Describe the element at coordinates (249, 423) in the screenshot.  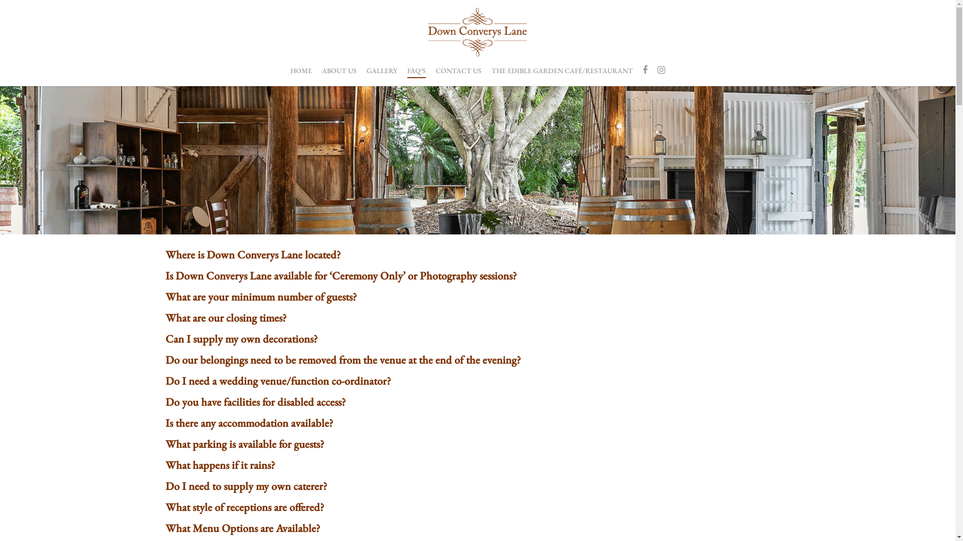
I see `Is there any accommodation available?` at that location.